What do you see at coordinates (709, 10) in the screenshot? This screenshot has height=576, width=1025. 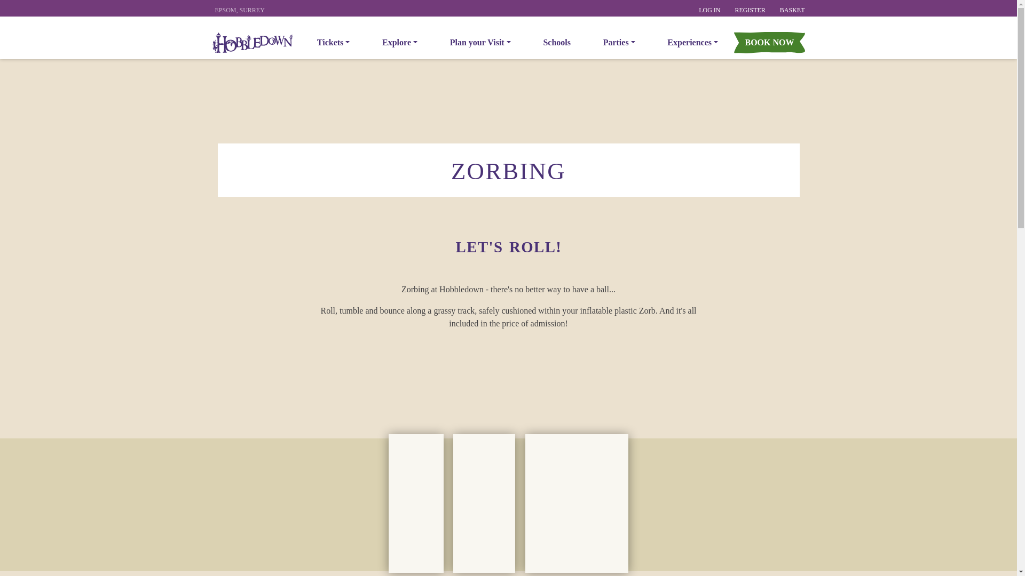 I see `Parties` at bounding box center [709, 10].